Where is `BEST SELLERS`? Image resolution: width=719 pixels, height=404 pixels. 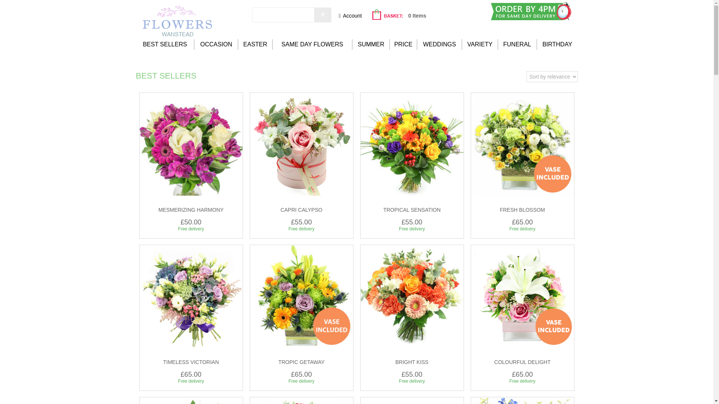 BEST SELLERS is located at coordinates (165, 44).